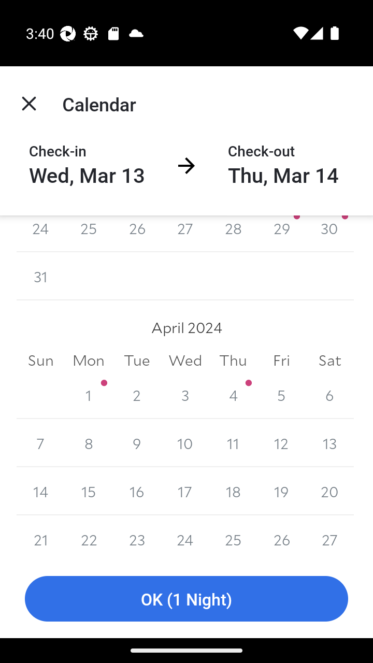  What do you see at coordinates (89, 443) in the screenshot?
I see `8 8 April 2024` at bounding box center [89, 443].